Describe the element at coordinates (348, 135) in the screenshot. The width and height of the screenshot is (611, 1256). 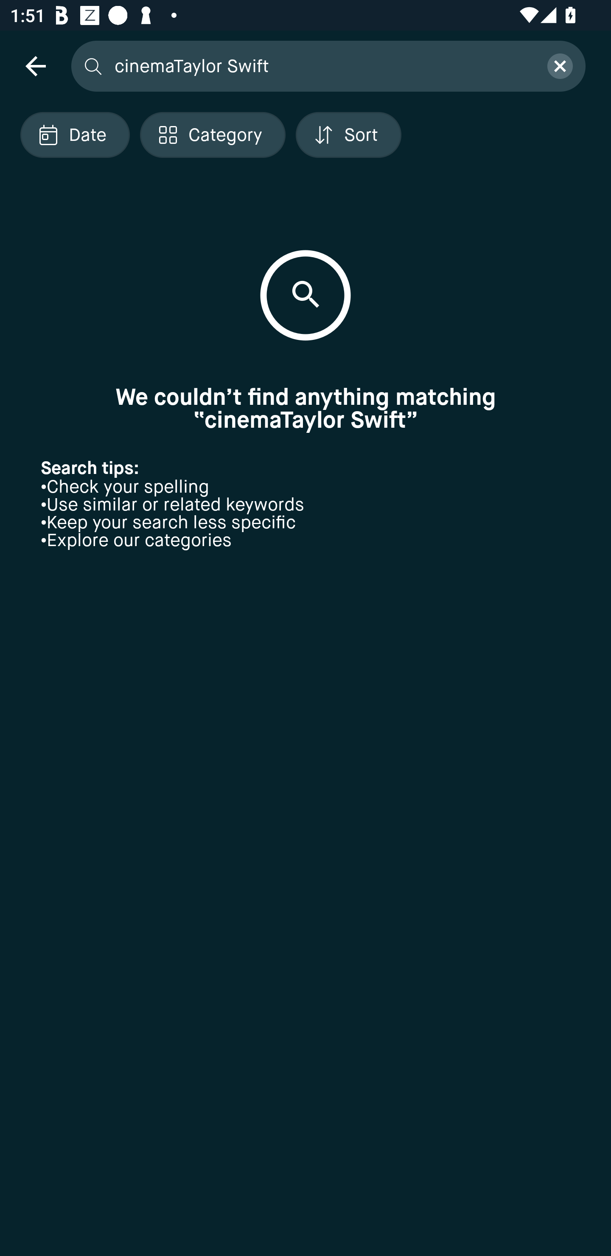
I see `Localized description Sort` at that location.